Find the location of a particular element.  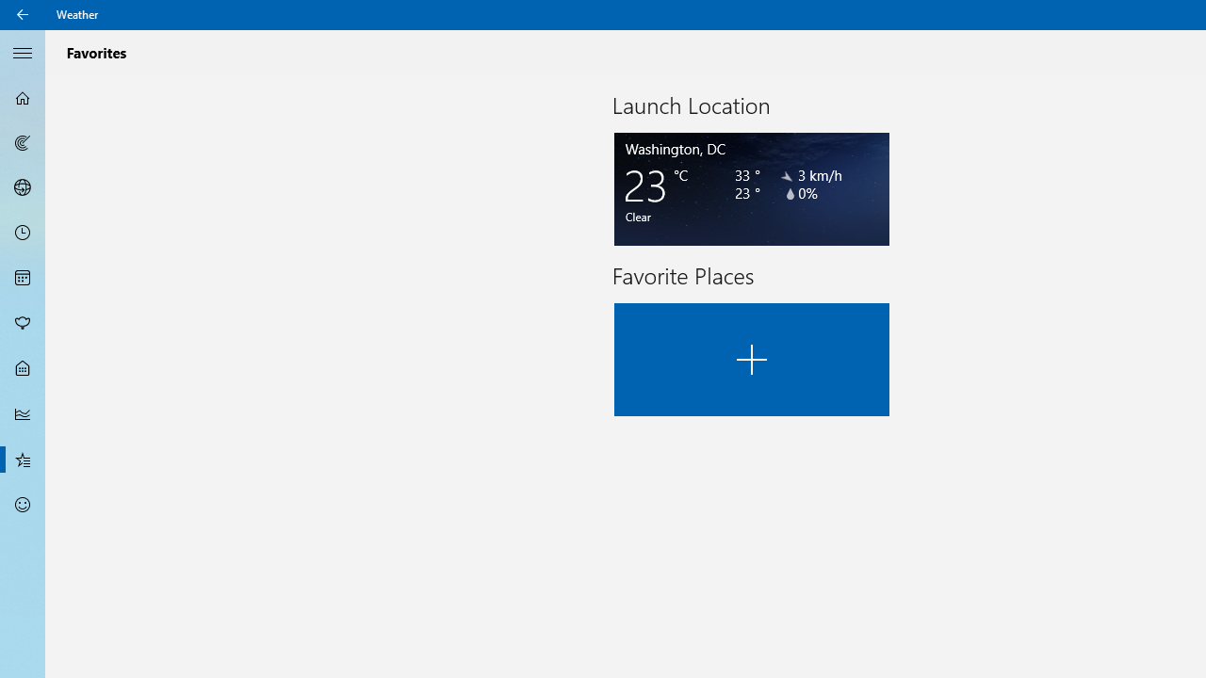

Maps - Not Selected is located at coordinates (23, 143).